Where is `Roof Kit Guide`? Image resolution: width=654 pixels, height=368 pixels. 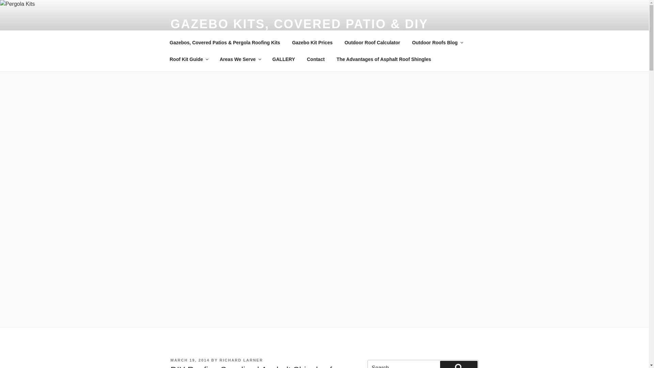
Roof Kit Guide is located at coordinates (189, 59).